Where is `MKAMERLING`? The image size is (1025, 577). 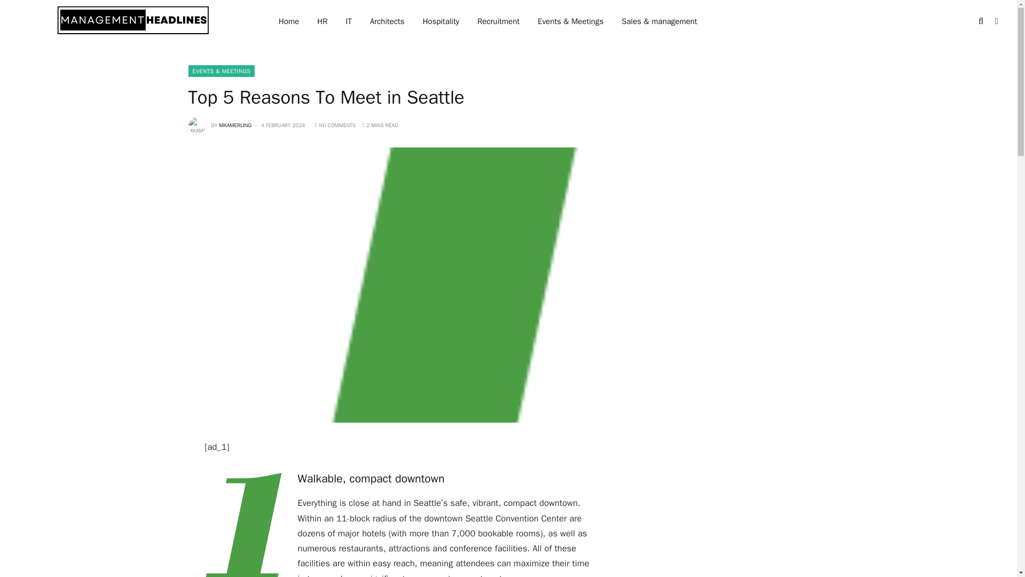 MKAMERLING is located at coordinates (235, 125).